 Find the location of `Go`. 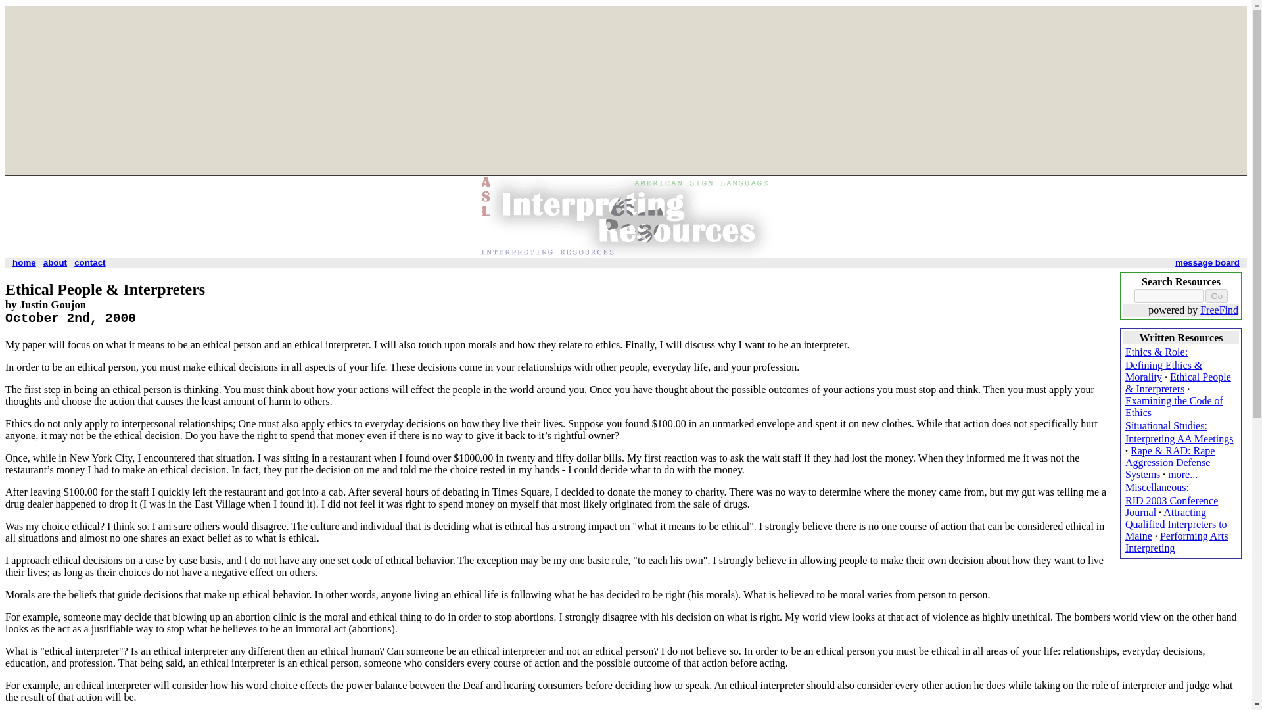

Go is located at coordinates (1216, 296).